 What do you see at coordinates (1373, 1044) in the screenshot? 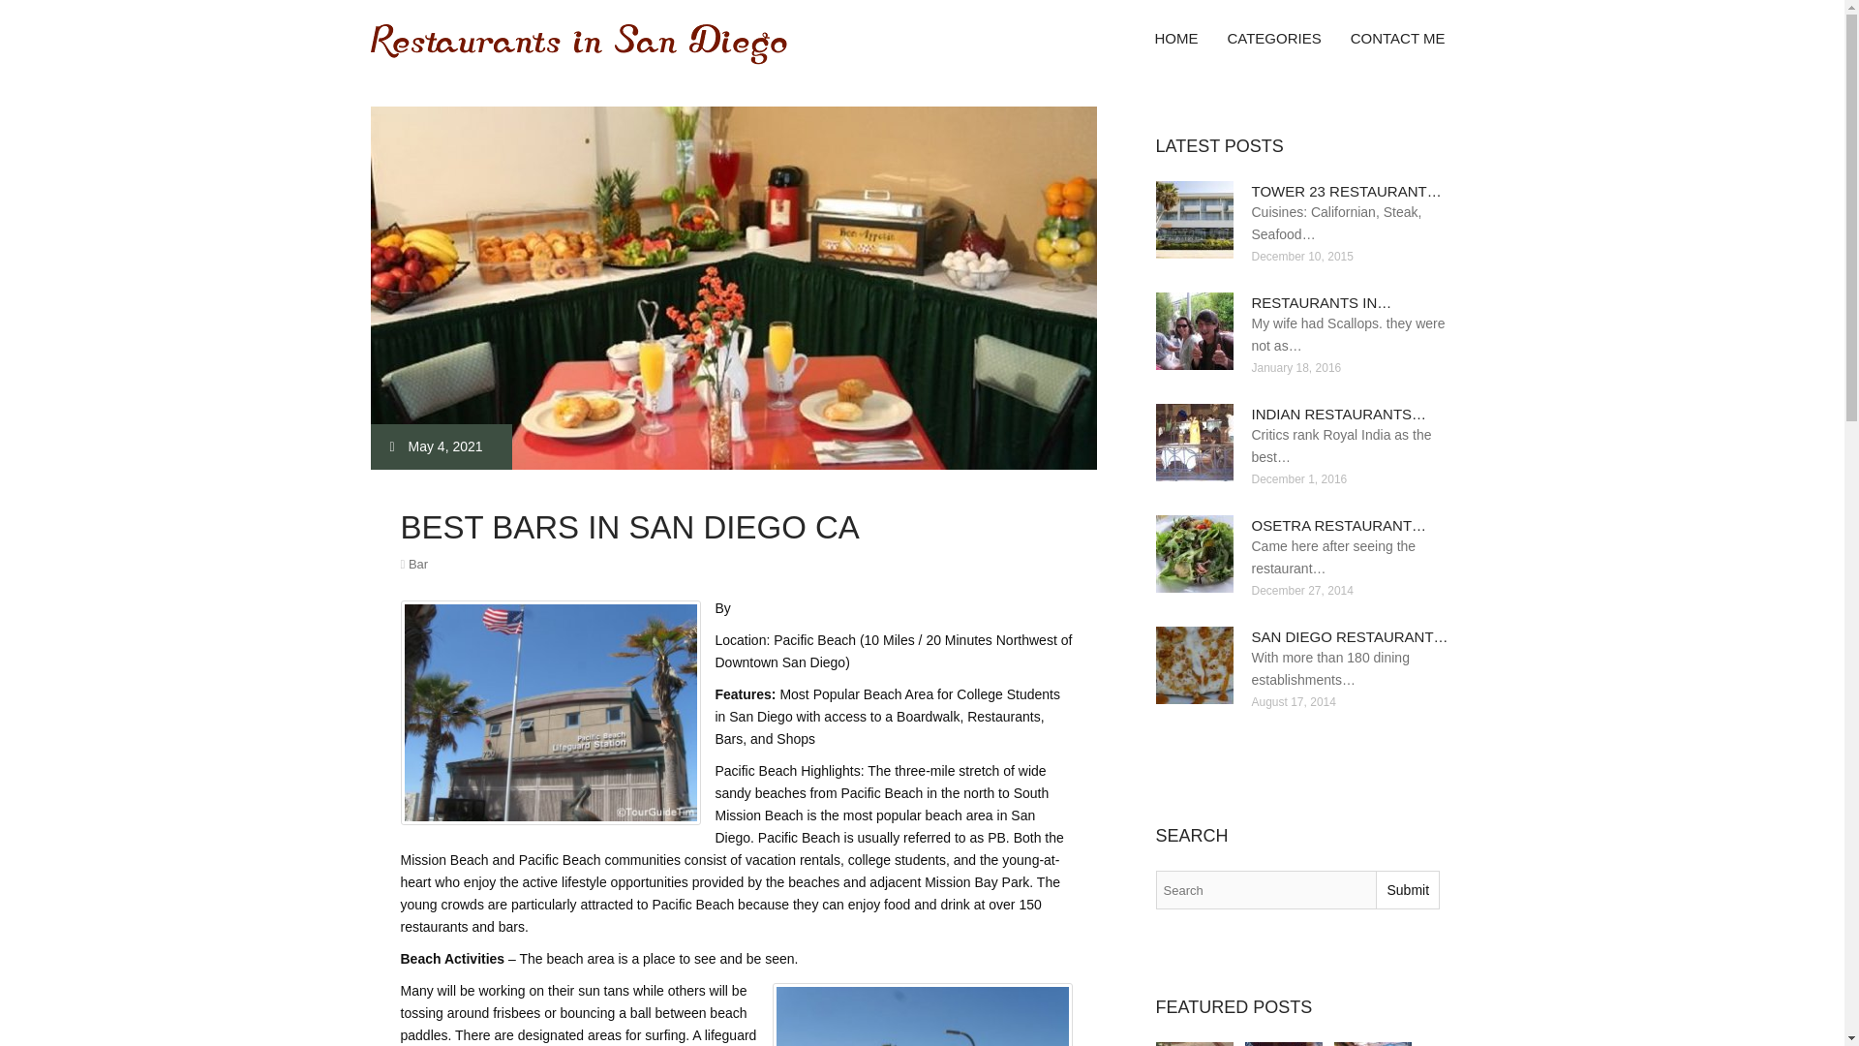
I see `Cafe Coyote San Diego CA` at bounding box center [1373, 1044].